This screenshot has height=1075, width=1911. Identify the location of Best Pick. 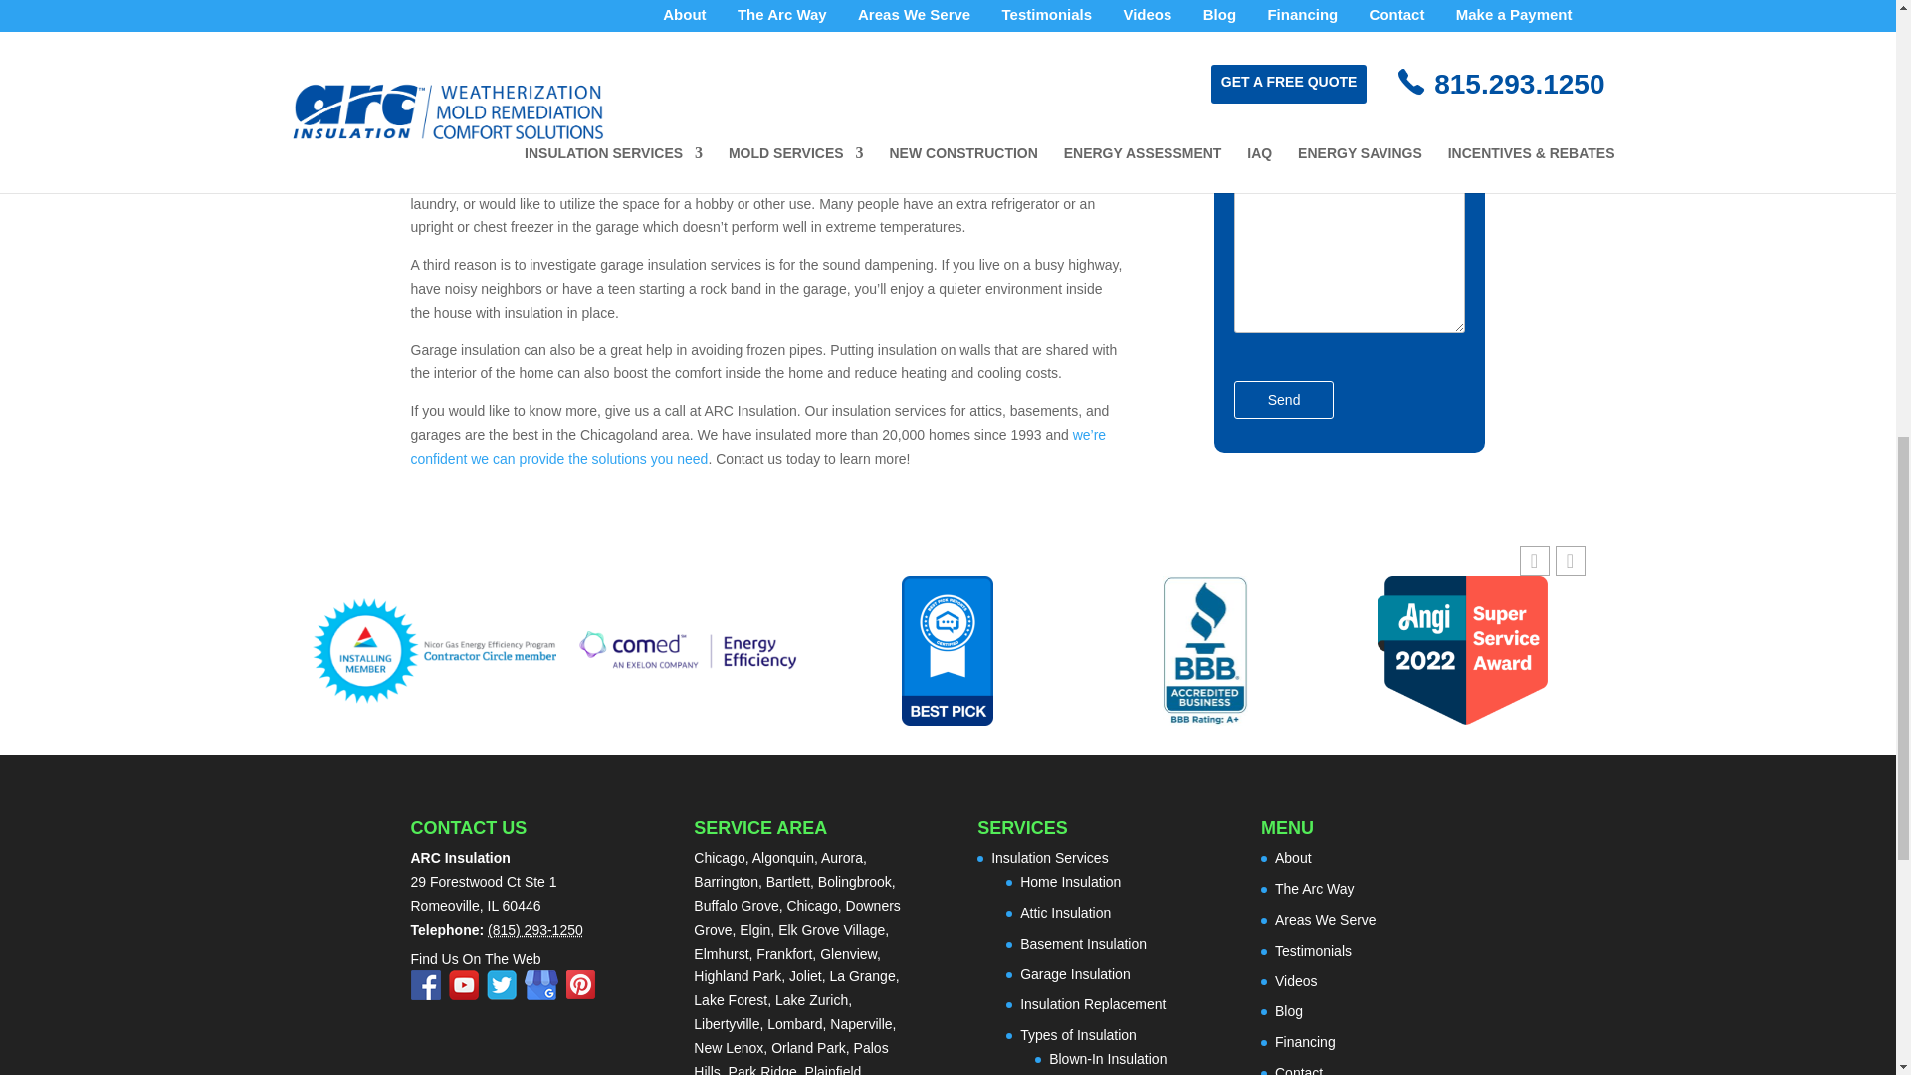
(948, 651).